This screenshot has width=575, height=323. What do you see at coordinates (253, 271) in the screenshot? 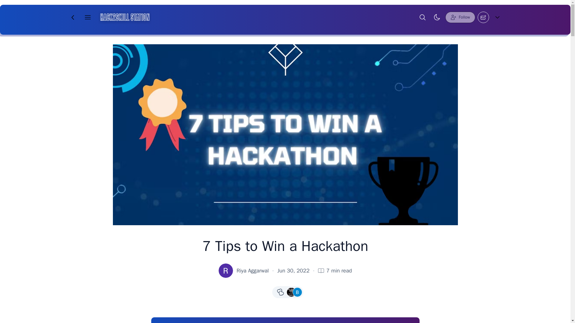
I see `Riya Aggarwal` at bounding box center [253, 271].